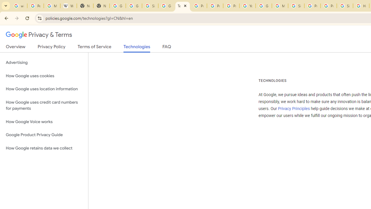  I want to click on How Google uses cookies, so click(44, 76).